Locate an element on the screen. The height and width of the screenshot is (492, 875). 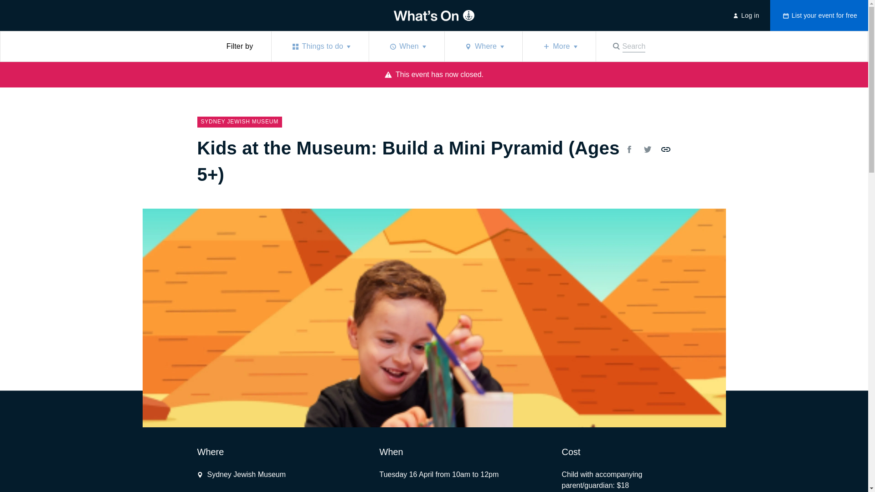
Where is located at coordinates (745, 15).